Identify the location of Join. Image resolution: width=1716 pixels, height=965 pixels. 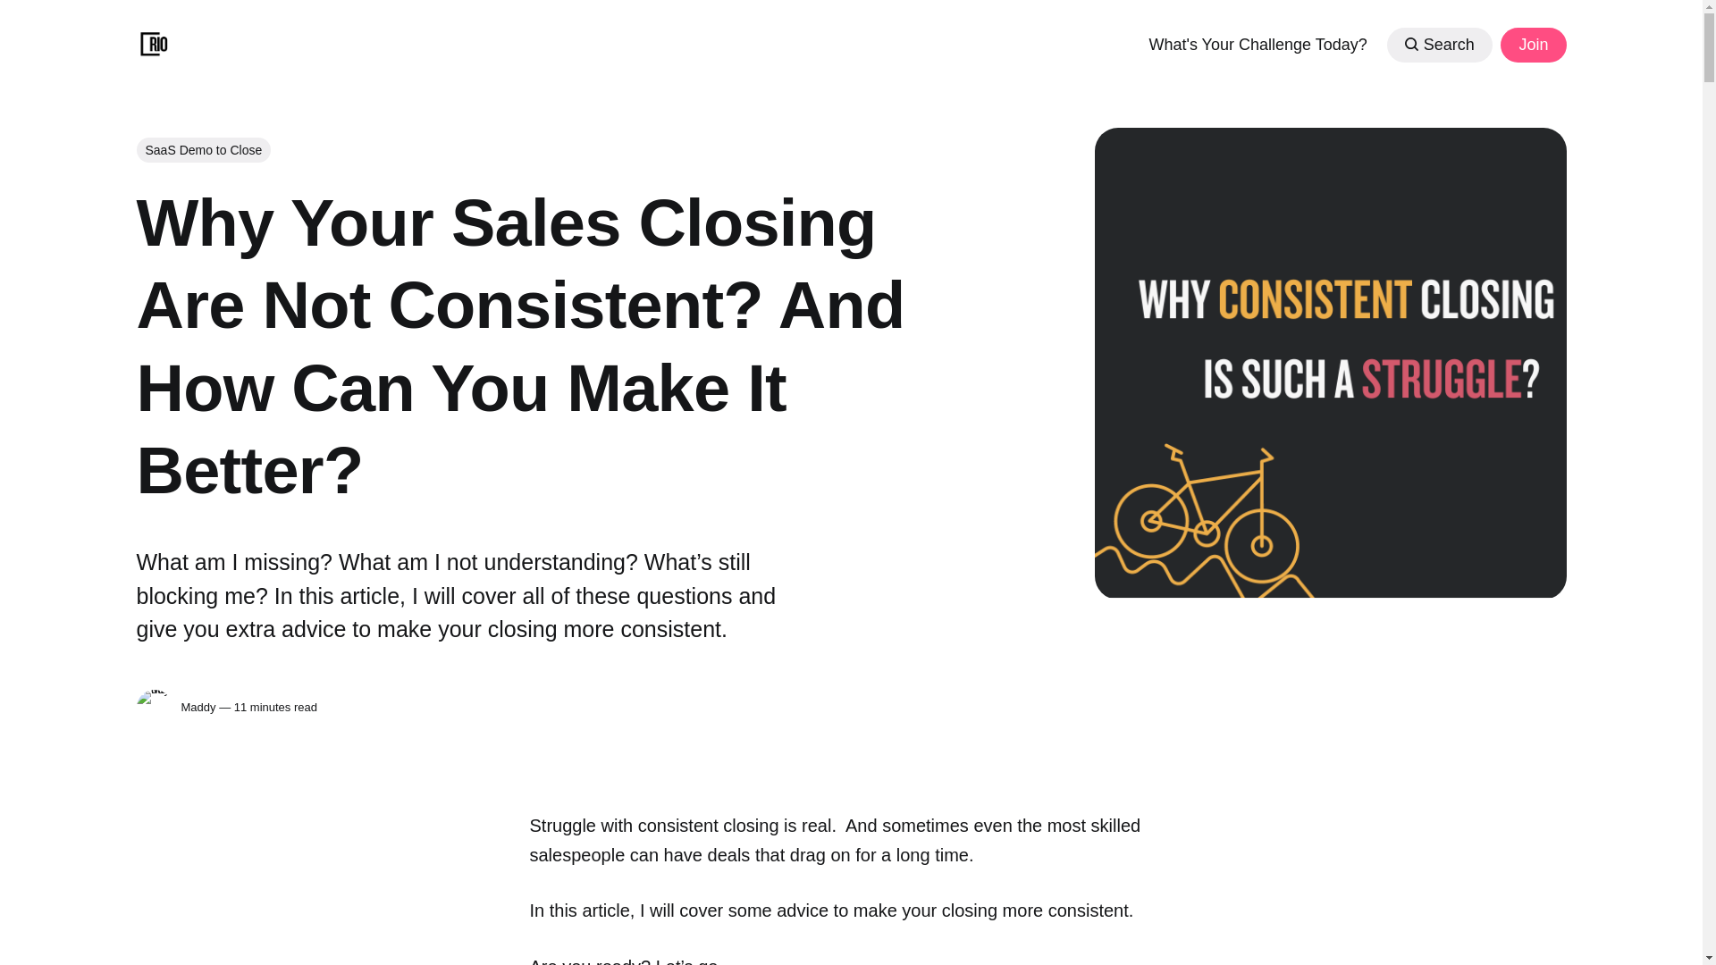
(1532, 45).